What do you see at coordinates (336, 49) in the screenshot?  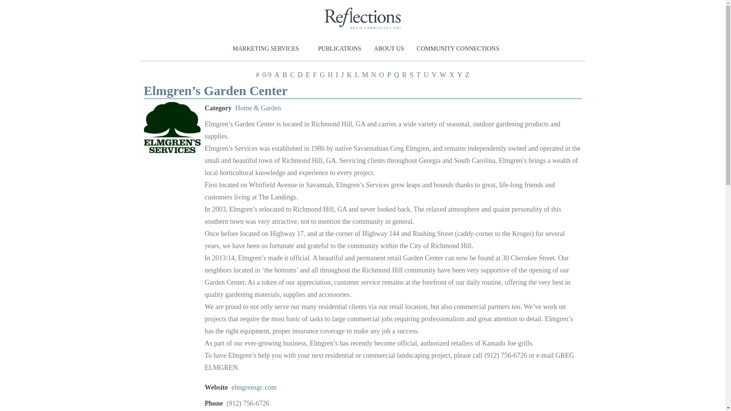 I see `PUBLICATIONS` at bounding box center [336, 49].